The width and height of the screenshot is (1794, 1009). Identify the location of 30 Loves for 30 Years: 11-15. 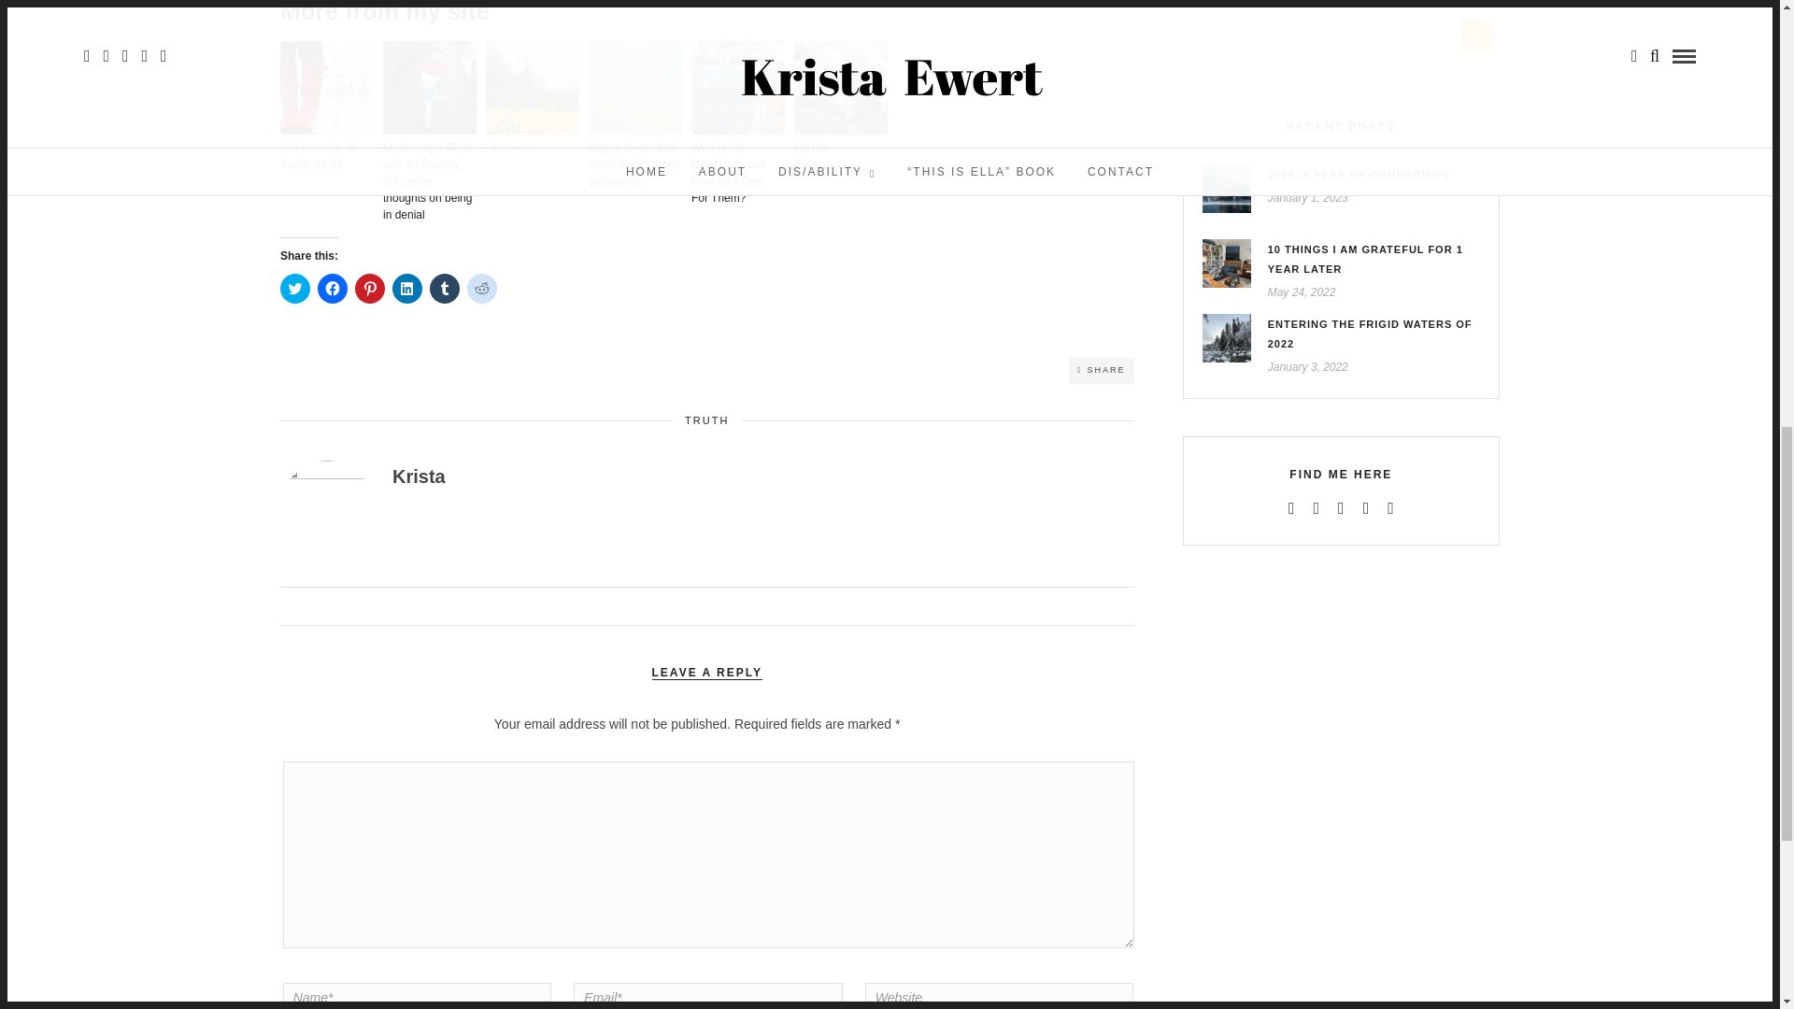
(326, 155).